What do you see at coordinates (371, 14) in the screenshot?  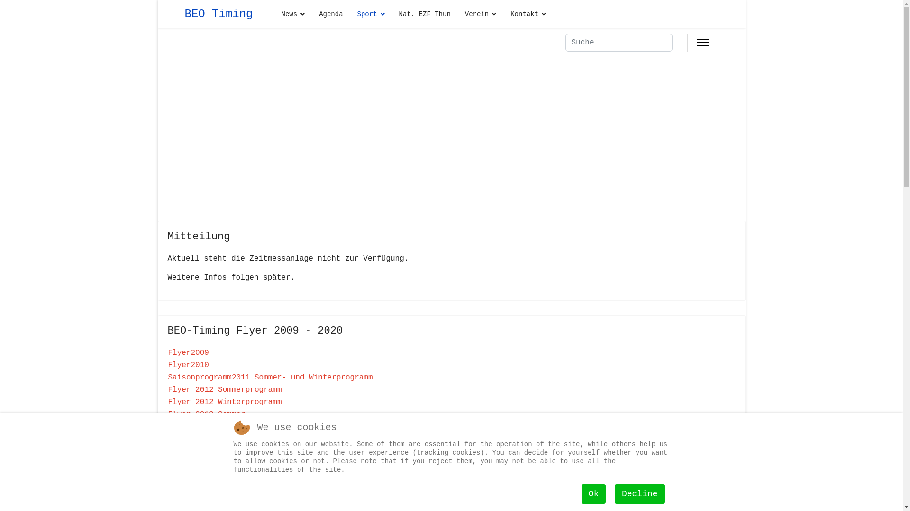 I see `Sport` at bounding box center [371, 14].